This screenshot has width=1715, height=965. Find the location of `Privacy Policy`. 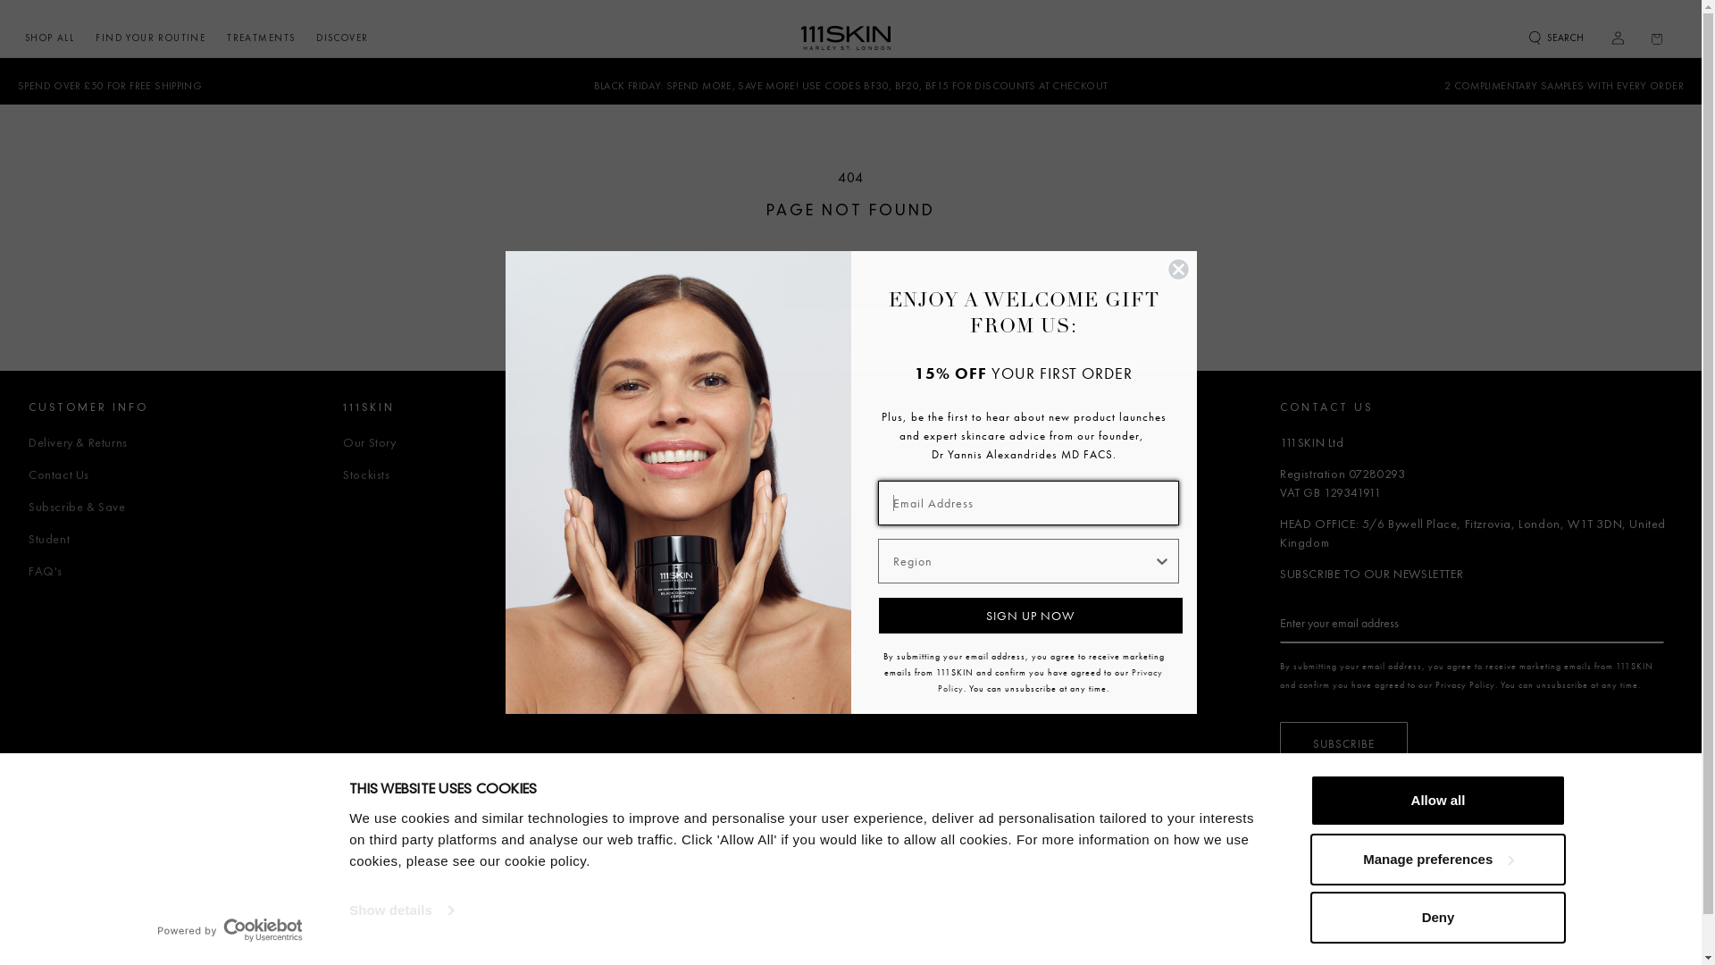

Privacy Policy is located at coordinates (1465, 684).